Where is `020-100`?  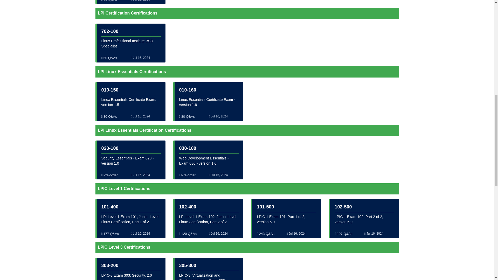
020-100 is located at coordinates (109, 148).